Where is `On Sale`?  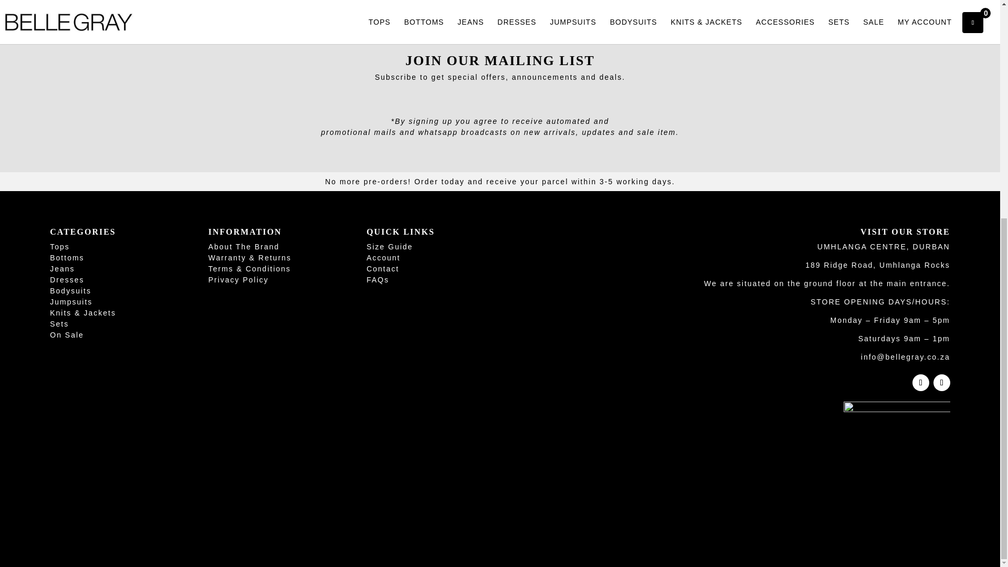 On Sale is located at coordinates (66, 334).